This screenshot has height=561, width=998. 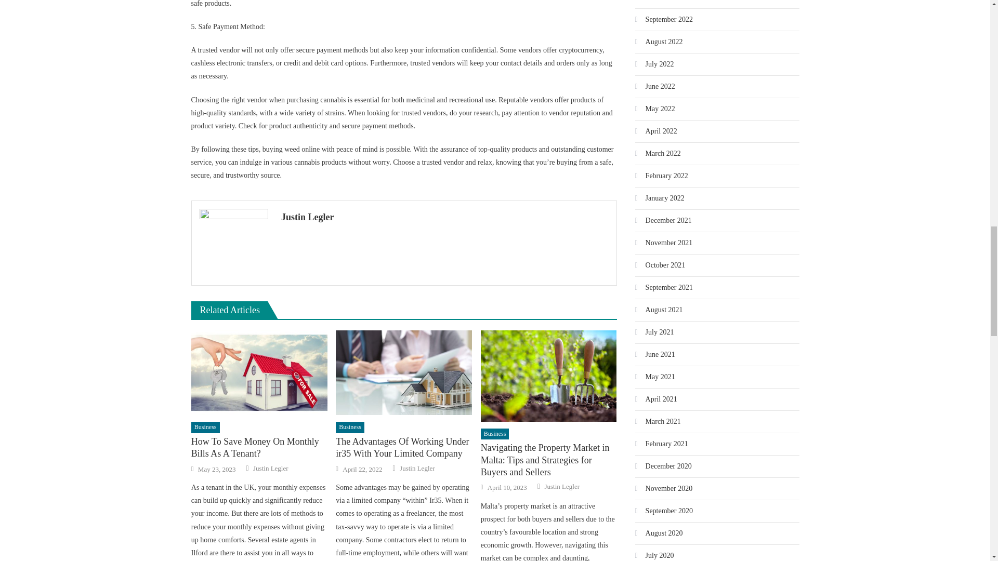 What do you see at coordinates (349, 427) in the screenshot?
I see `Business` at bounding box center [349, 427].